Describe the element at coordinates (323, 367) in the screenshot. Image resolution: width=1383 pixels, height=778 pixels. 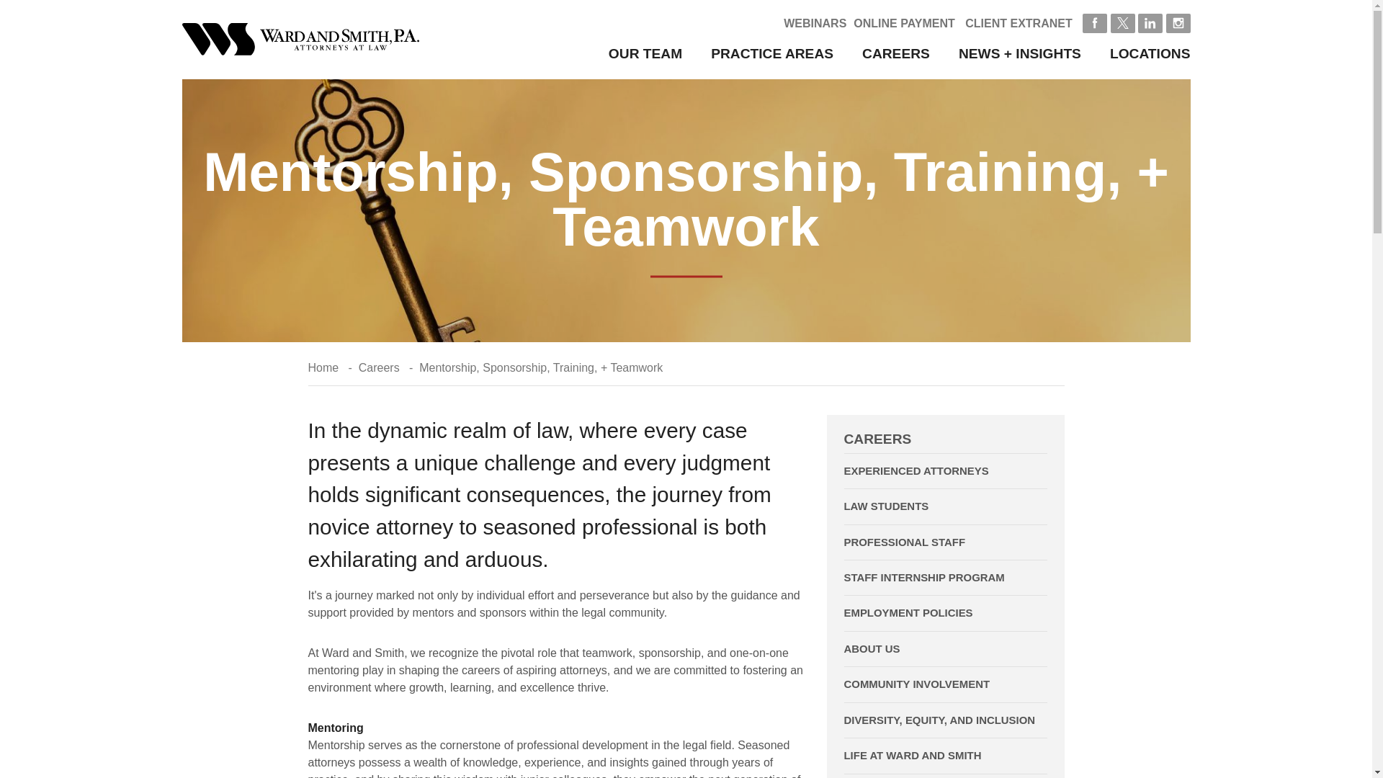
I see `Home` at that location.